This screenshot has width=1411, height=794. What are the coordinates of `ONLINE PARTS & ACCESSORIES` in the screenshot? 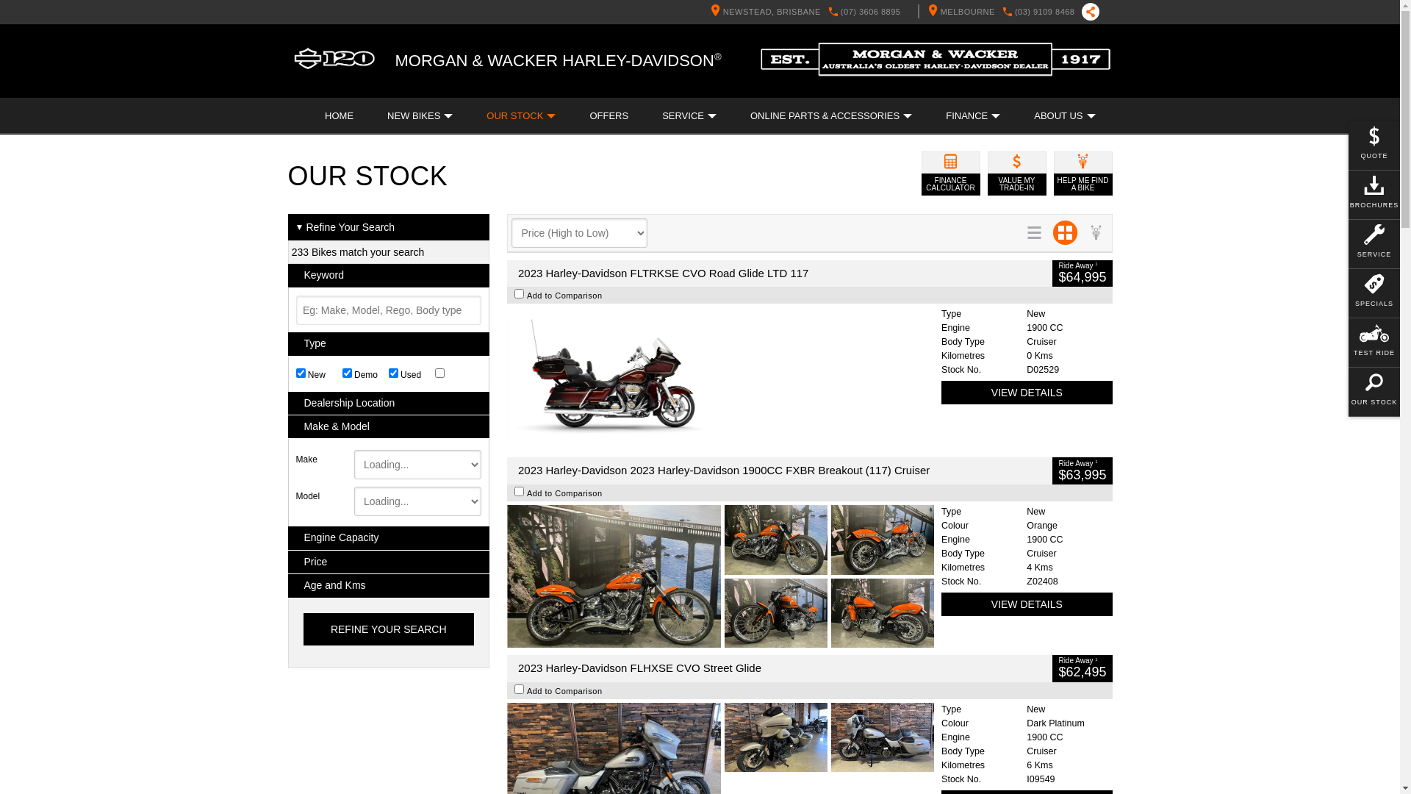 It's located at (831, 116).